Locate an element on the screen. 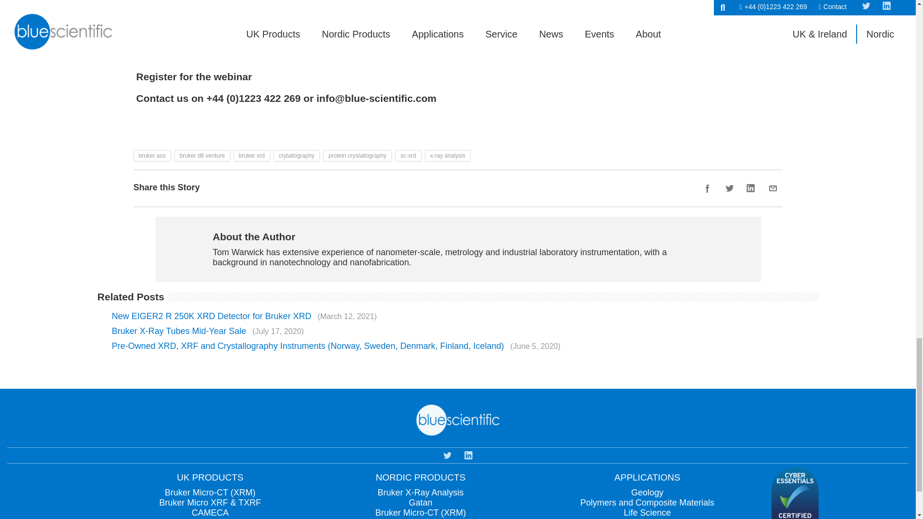 This screenshot has height=519, width=923. Permanent Link to Bruker X-Ray Tubes Mid-Year Sale is located at coordinates (208, 331).